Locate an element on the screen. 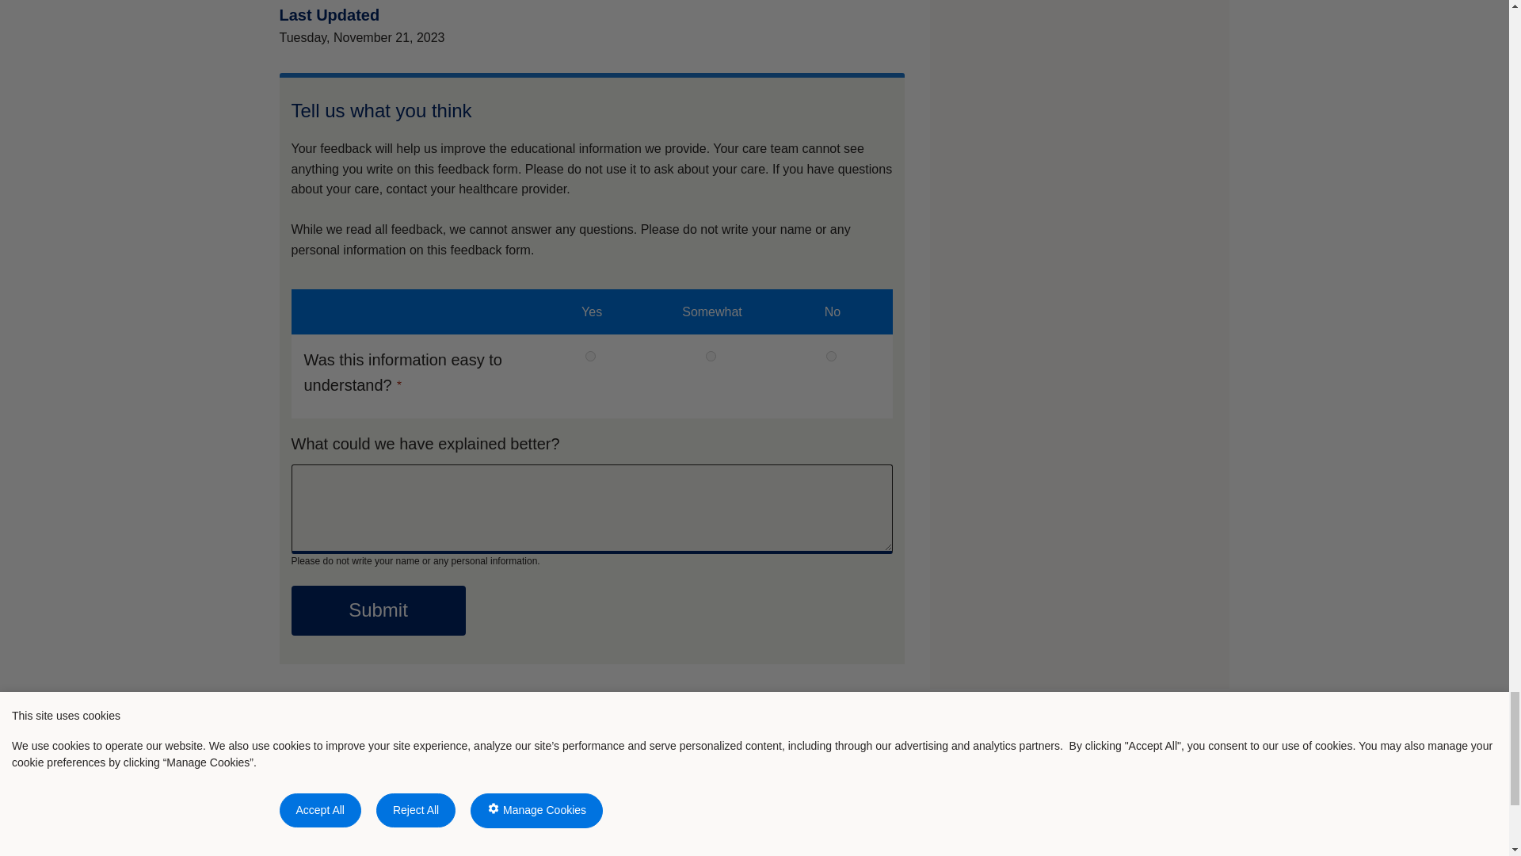 Image resolution: width=1521 pixels, height=856 pixels. Submit is located at coordinates (379, 610).